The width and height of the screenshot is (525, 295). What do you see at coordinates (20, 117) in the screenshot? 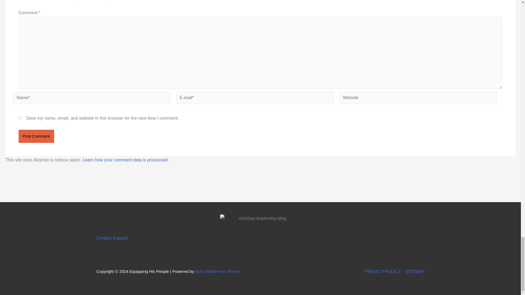
I see `yes` at bounding box center [20, 117].